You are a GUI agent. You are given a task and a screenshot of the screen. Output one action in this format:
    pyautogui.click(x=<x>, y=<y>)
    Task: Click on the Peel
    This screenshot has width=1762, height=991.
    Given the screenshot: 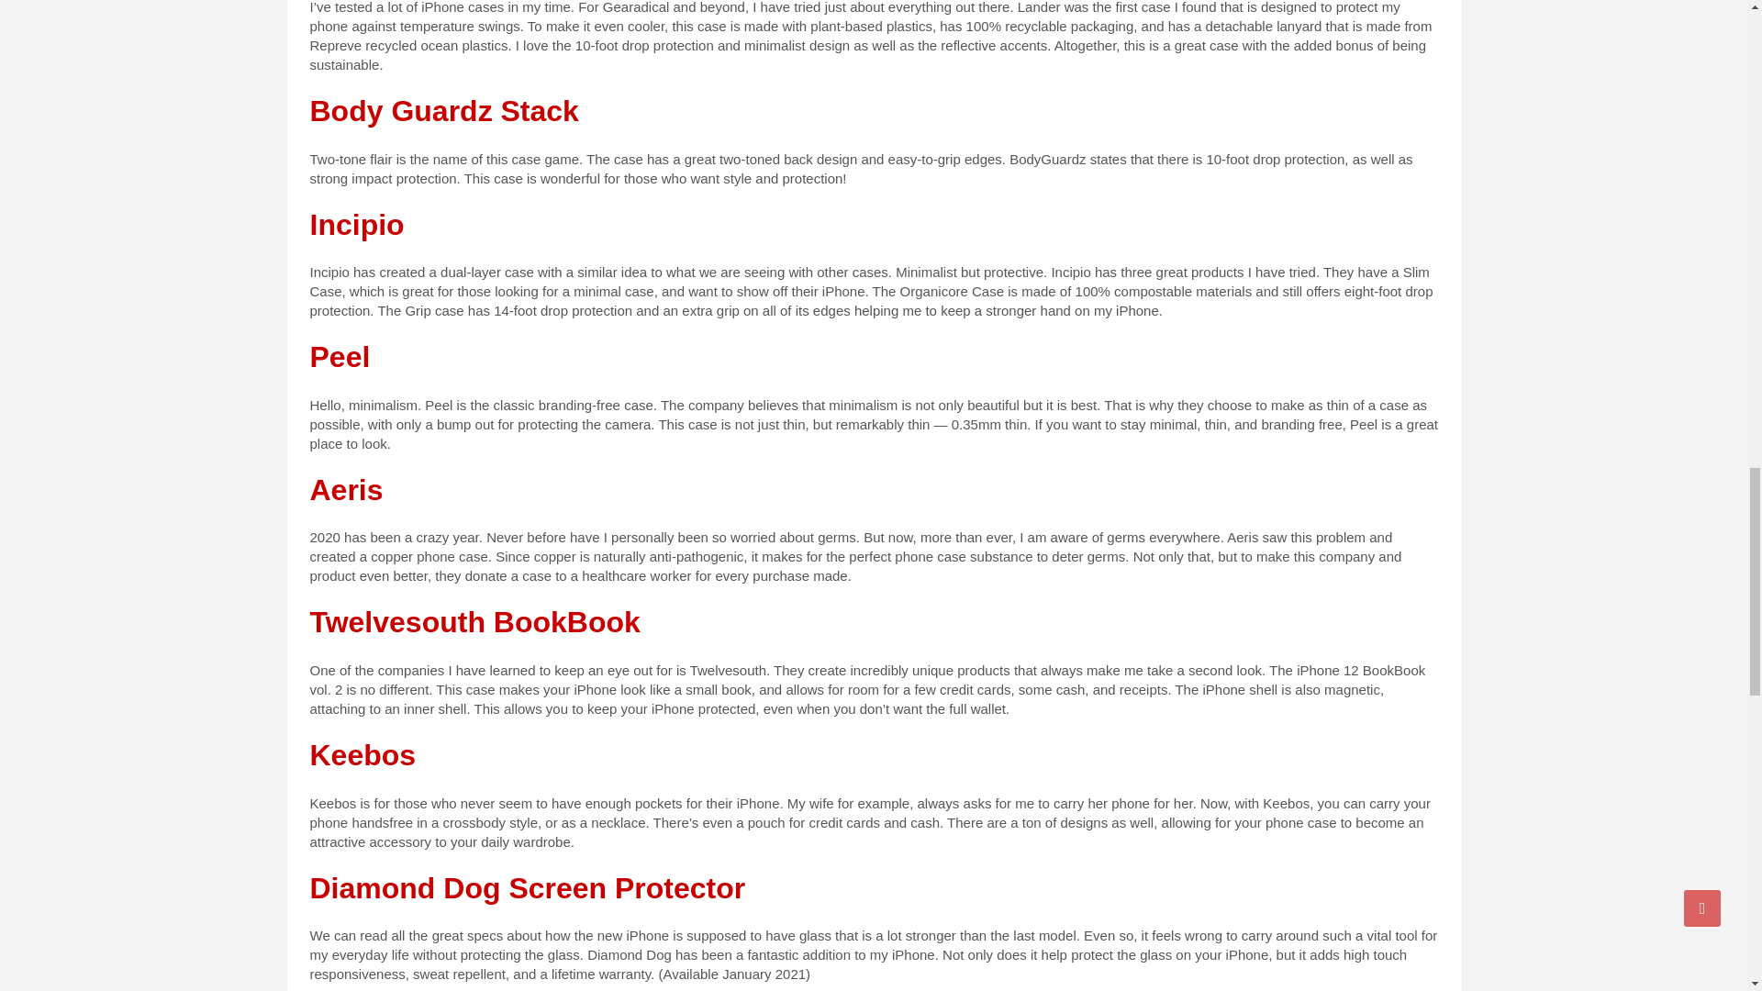 What is the action you would take?
    pyautogui.click(x=340, y=357)
    